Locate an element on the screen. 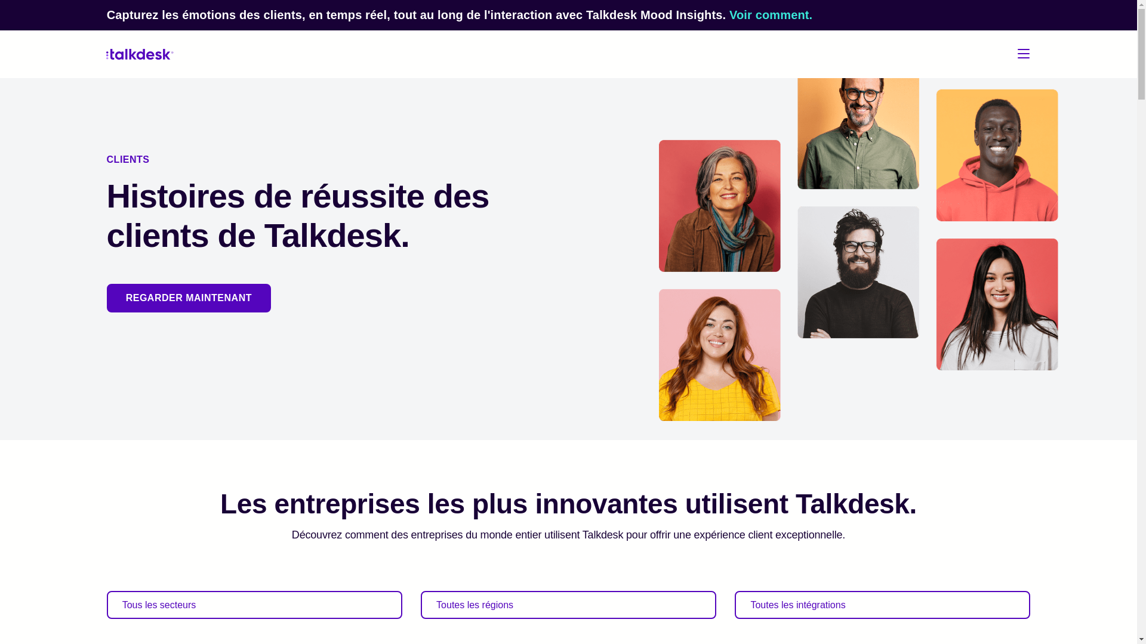  REGARDER MAINTENANT is located at coordinates (189, 298).